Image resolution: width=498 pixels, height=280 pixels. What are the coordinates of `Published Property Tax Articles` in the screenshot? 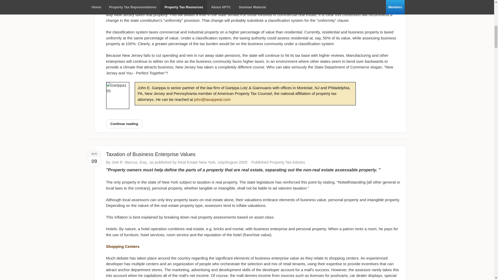 It's located at (278, 162).